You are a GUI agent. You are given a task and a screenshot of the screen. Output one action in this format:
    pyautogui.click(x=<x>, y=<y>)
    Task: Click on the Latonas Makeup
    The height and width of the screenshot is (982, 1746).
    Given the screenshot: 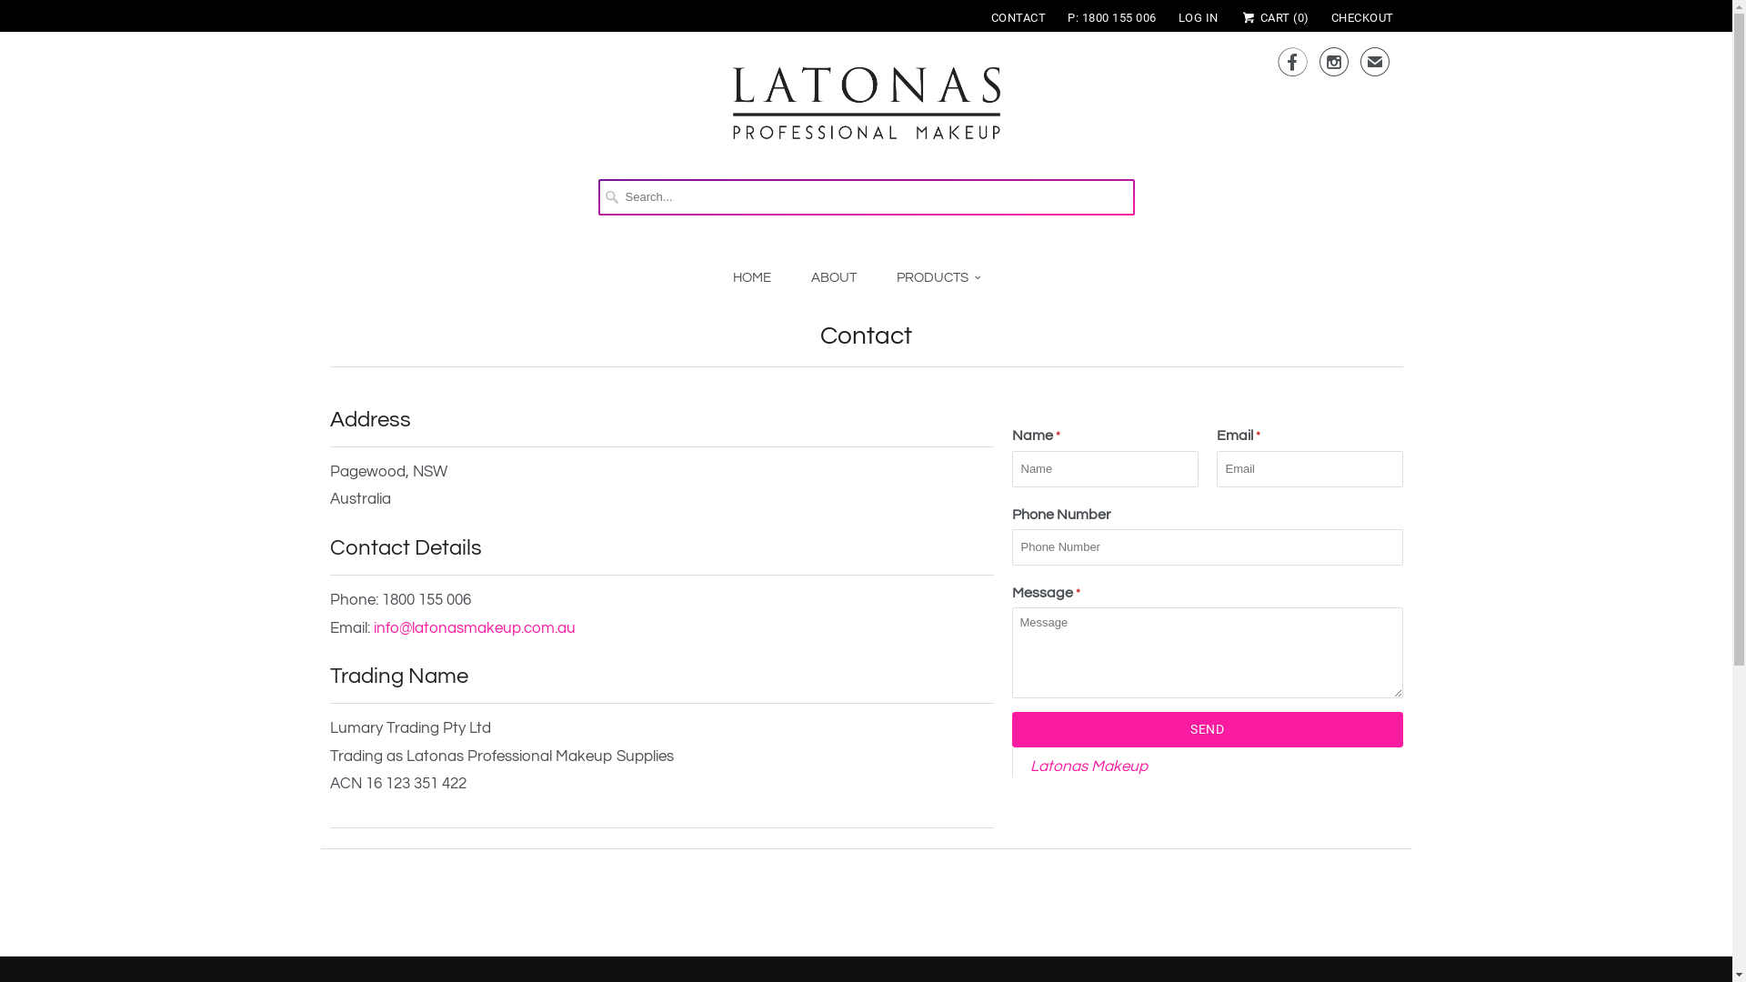 What is the action you would take?
    pyautogui.click(x=867, y=113)
    